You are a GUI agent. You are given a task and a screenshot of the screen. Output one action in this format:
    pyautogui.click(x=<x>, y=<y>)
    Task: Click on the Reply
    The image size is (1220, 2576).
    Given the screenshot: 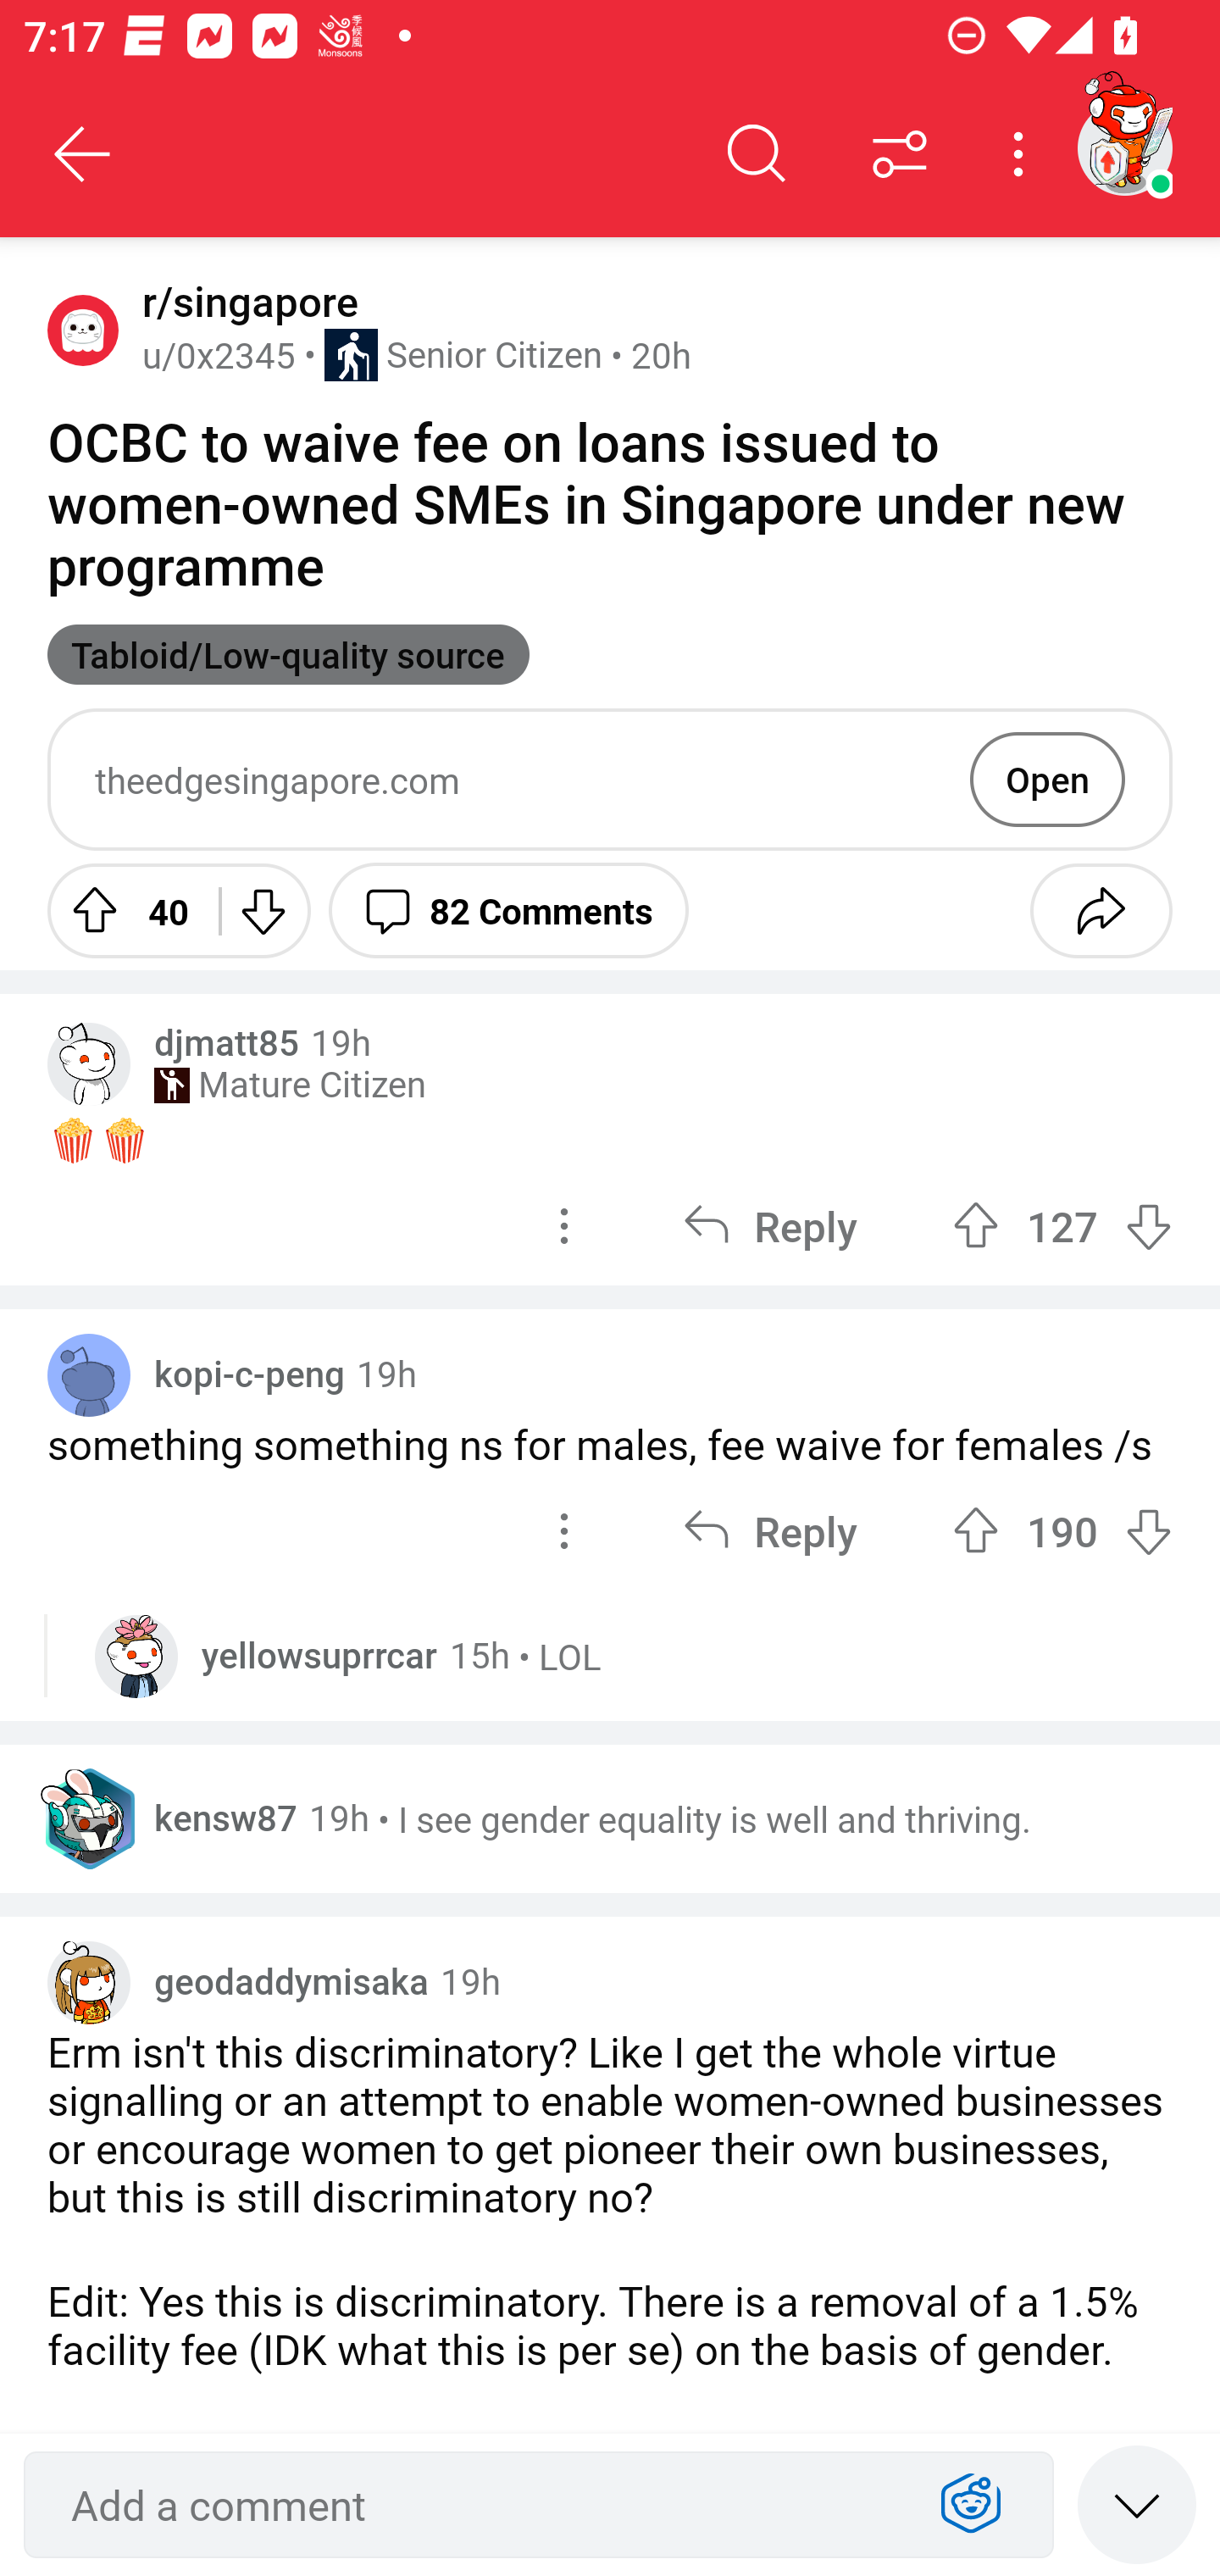 What is the action you would take?
    pyautogui.click(x=770, y=1529)
    